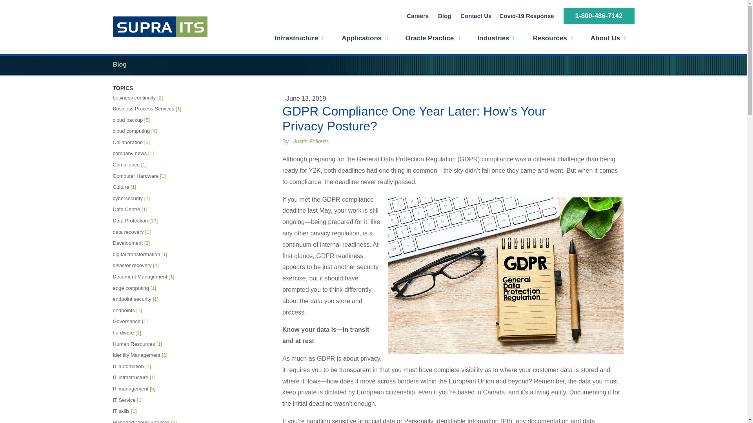 Image resolution: width=753 pixels, height=423 pixels. Describe the element at coordinates (150, 209) in the screenshot. I see `View all posts in Data Centre` at that location.